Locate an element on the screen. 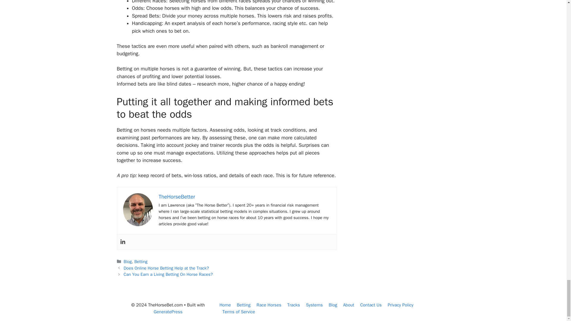 The width and height of the screenshot is (571, 321). GeneratePress is located at coordinates (168, 312).